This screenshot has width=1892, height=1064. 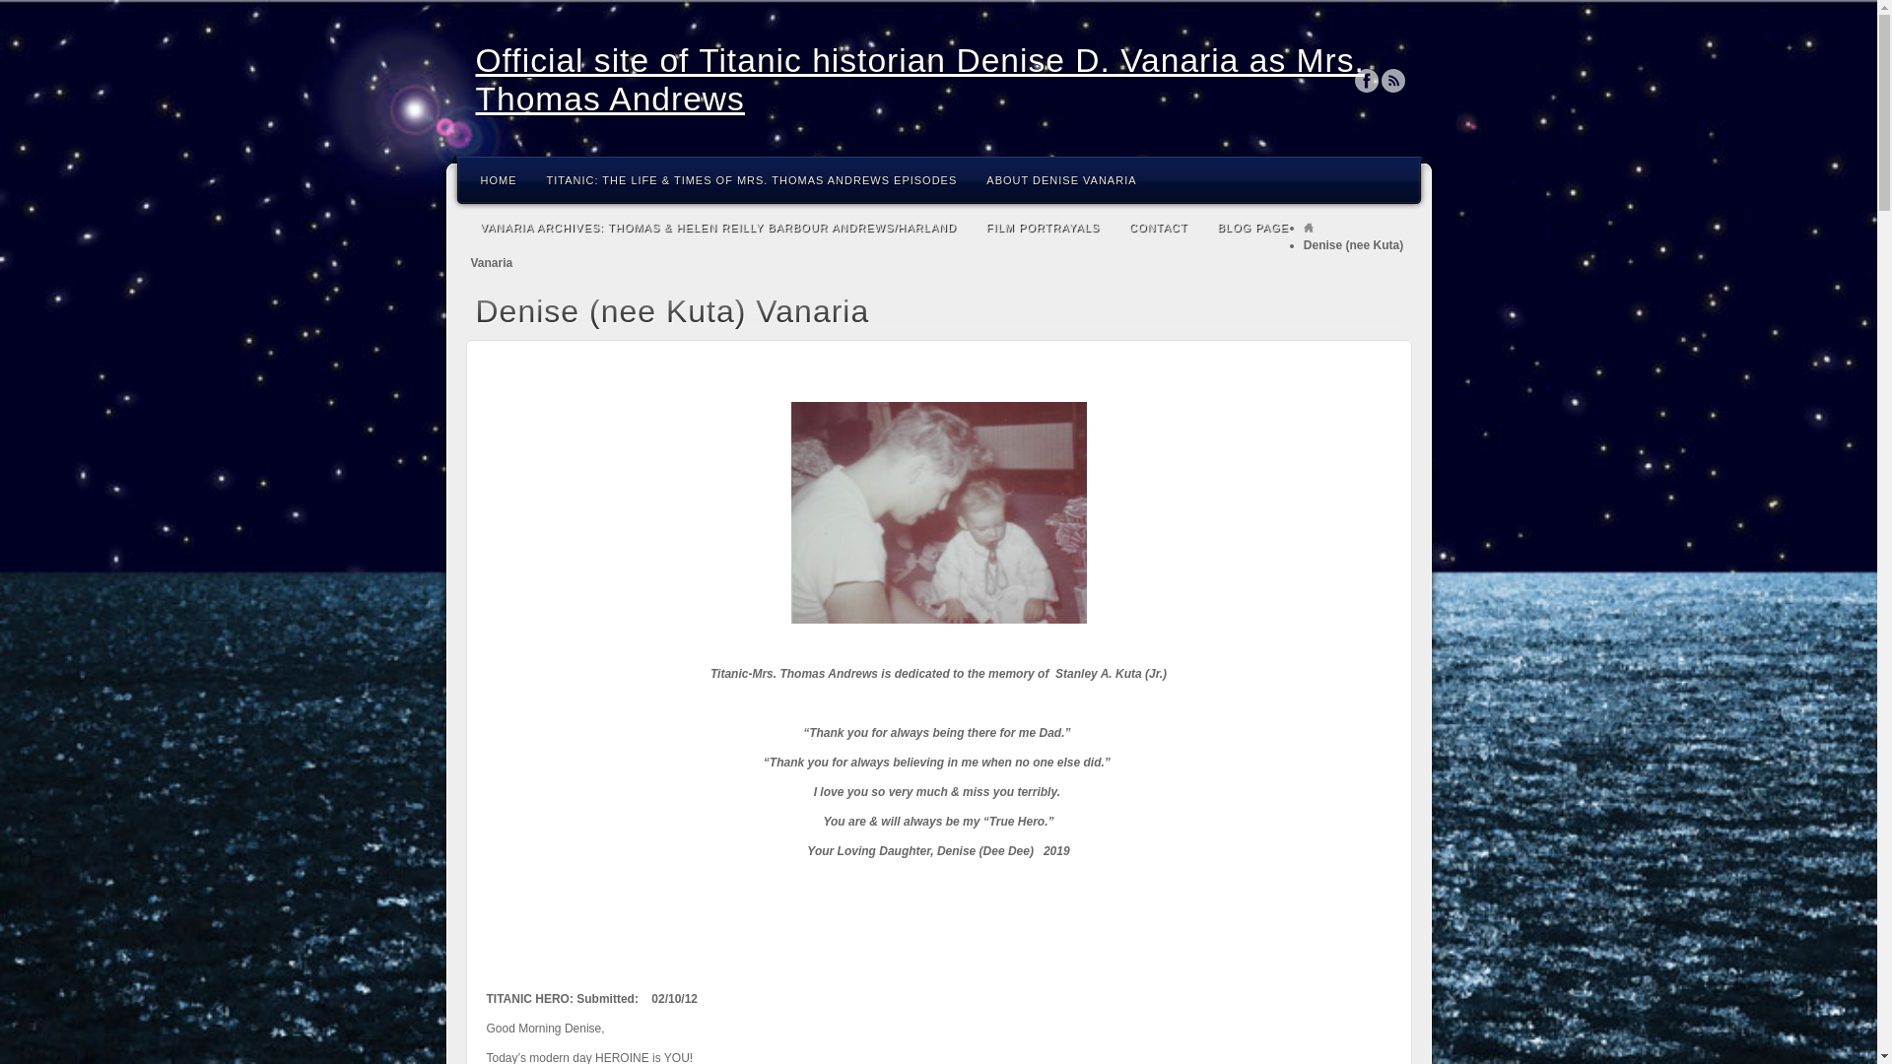 What do you see at coordinates (1366, 81) in the screenshot?
I see `Facebook` at bounding box center [1366, 81].